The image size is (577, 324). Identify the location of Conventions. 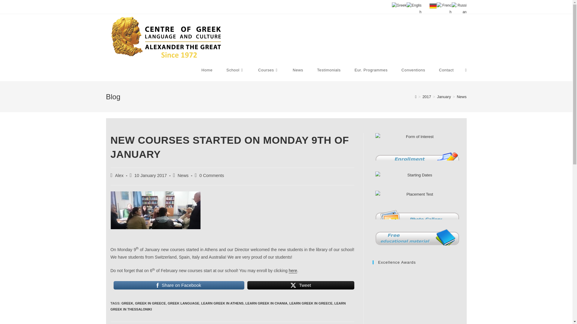
(414, 70).